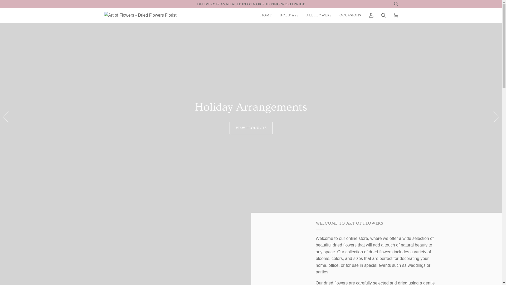 The height and width of the screenshot is (285, 506). Describe the element at coordinates (251, 128) in the screenshot. I see `VIEW PRODUCTS` at that location.